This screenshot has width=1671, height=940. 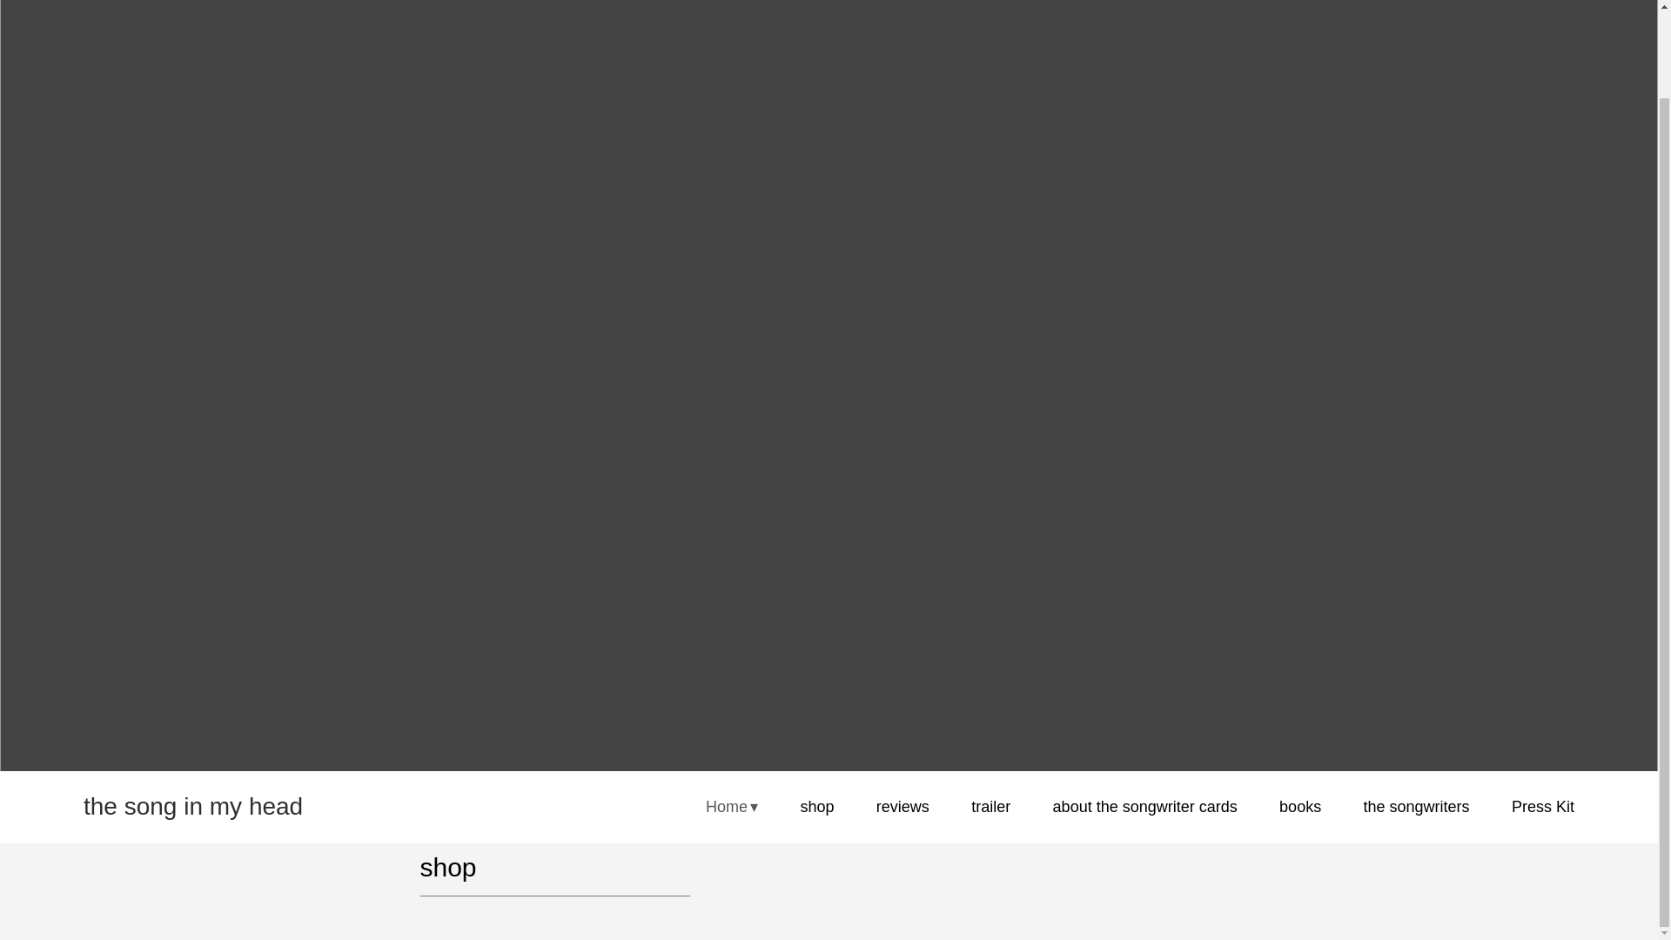 What do you see at coordinates (1542, 810) in the screenshot?
I see `Press Kit` at bounding box center [1542, 810].